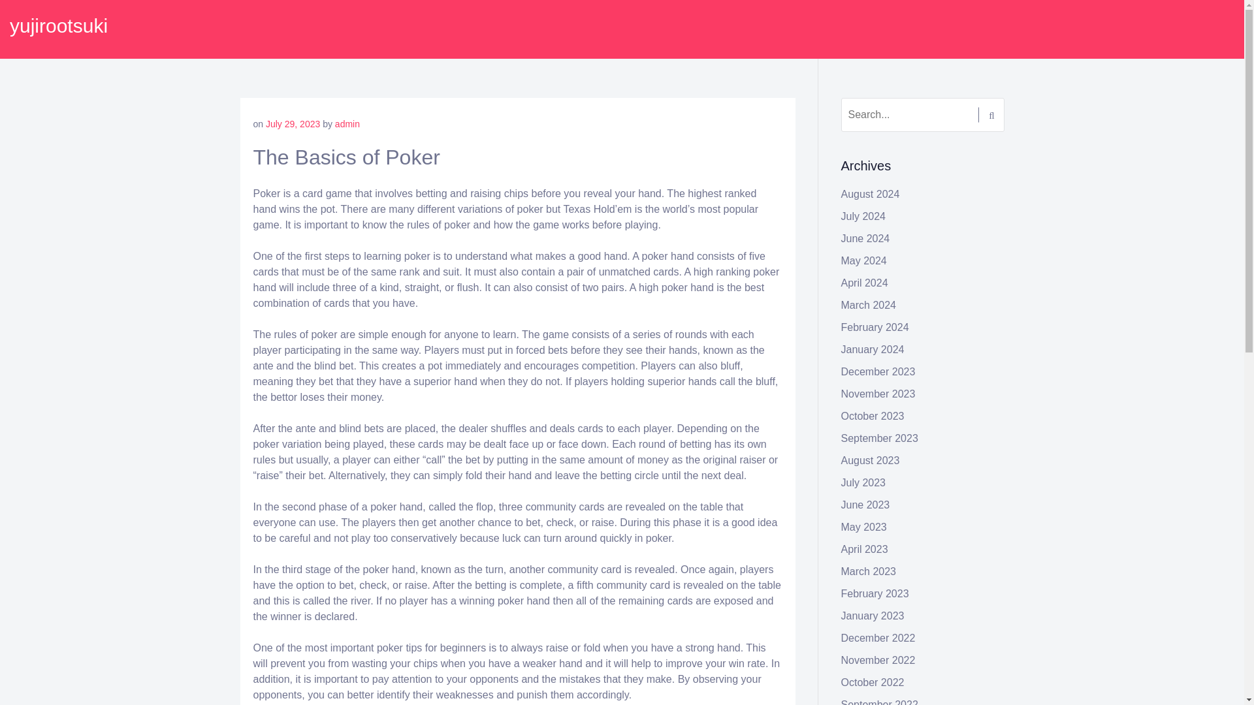 The height and width of the screenshot is (705, 1254). I want to click on August 2024, so click(871, 194).